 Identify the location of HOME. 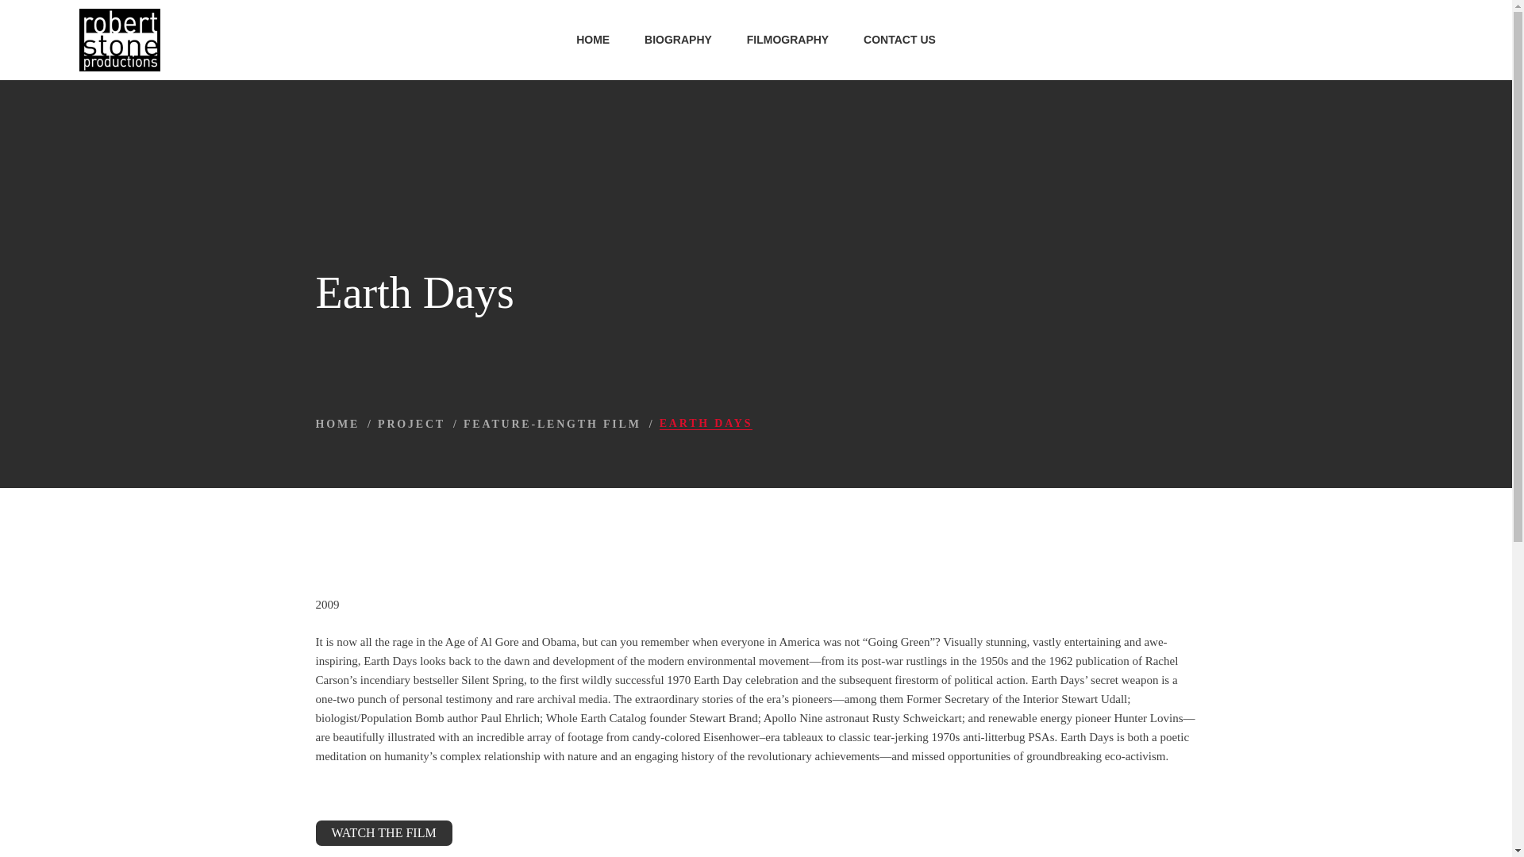
(337, 424).